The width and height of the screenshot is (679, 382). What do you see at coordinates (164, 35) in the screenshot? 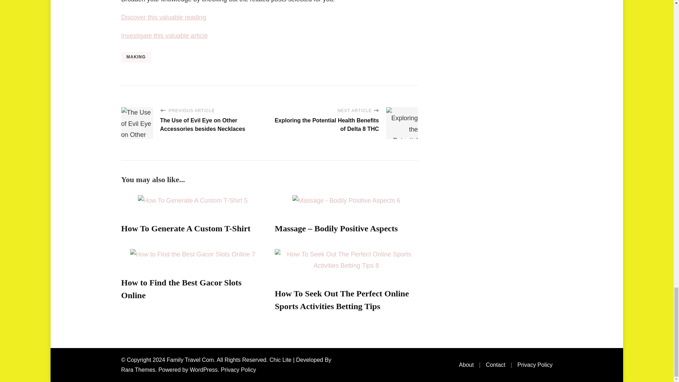
I see `Investigate this valuable article` at bounding box center [164, 35].